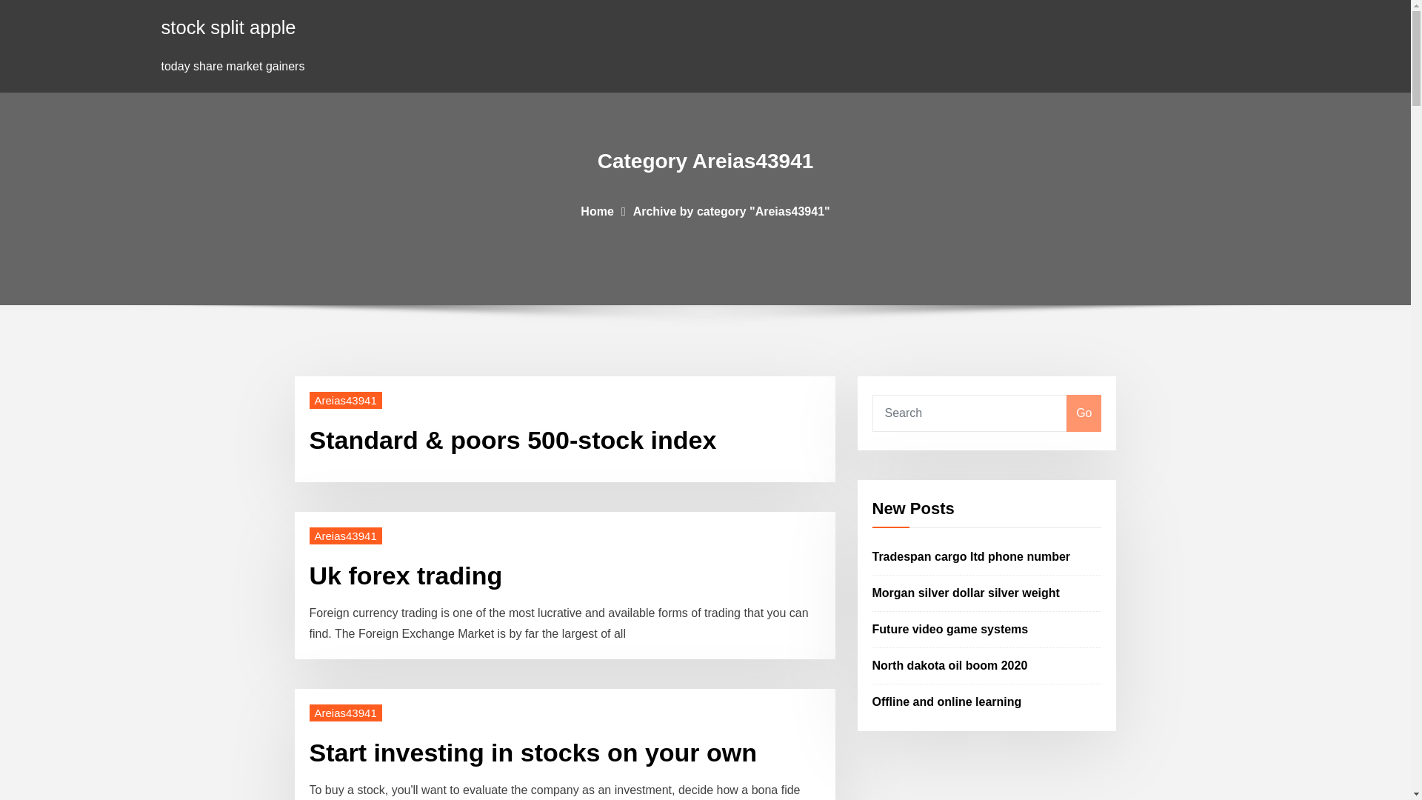 The height and width of the screenshot is (800, 1422). I want to click on stock split apple, so click(228, 27).